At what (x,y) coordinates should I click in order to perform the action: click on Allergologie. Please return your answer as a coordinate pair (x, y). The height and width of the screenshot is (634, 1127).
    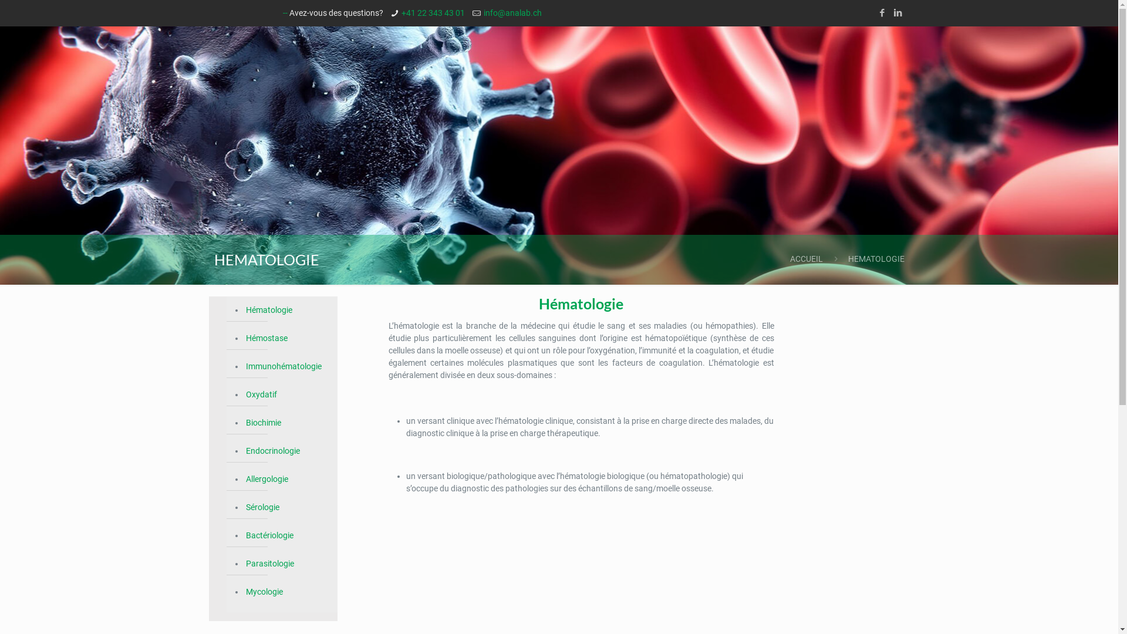
    Looking at the image, I should click on (288, 480).